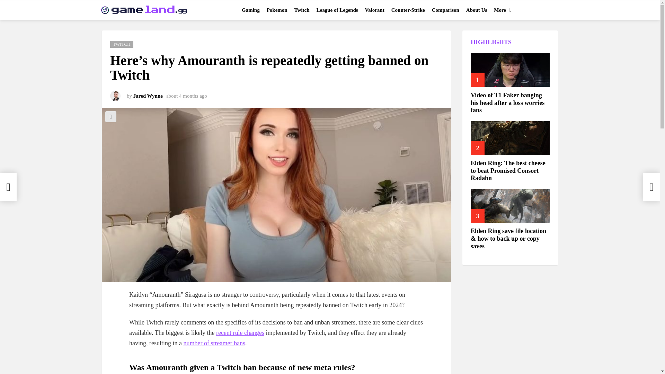 Image resolution: width=665 pixels, height=374 pixels. What do you see at coordinates (375, 10) in the screenshot?
I see `Valorant` at bounding box center [375, 10].